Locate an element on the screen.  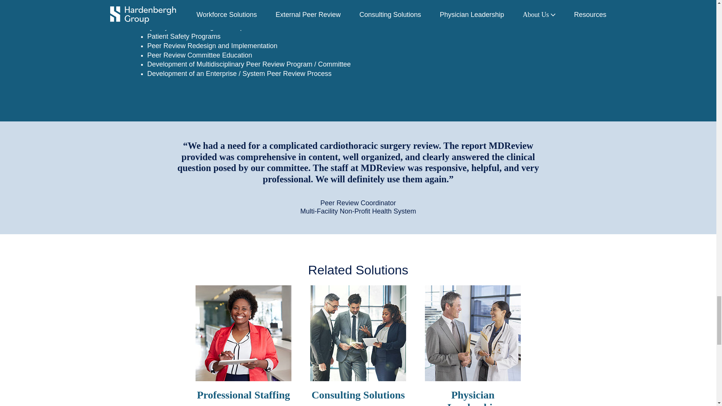
Physician Leadership is located at coordinates (473, 397).